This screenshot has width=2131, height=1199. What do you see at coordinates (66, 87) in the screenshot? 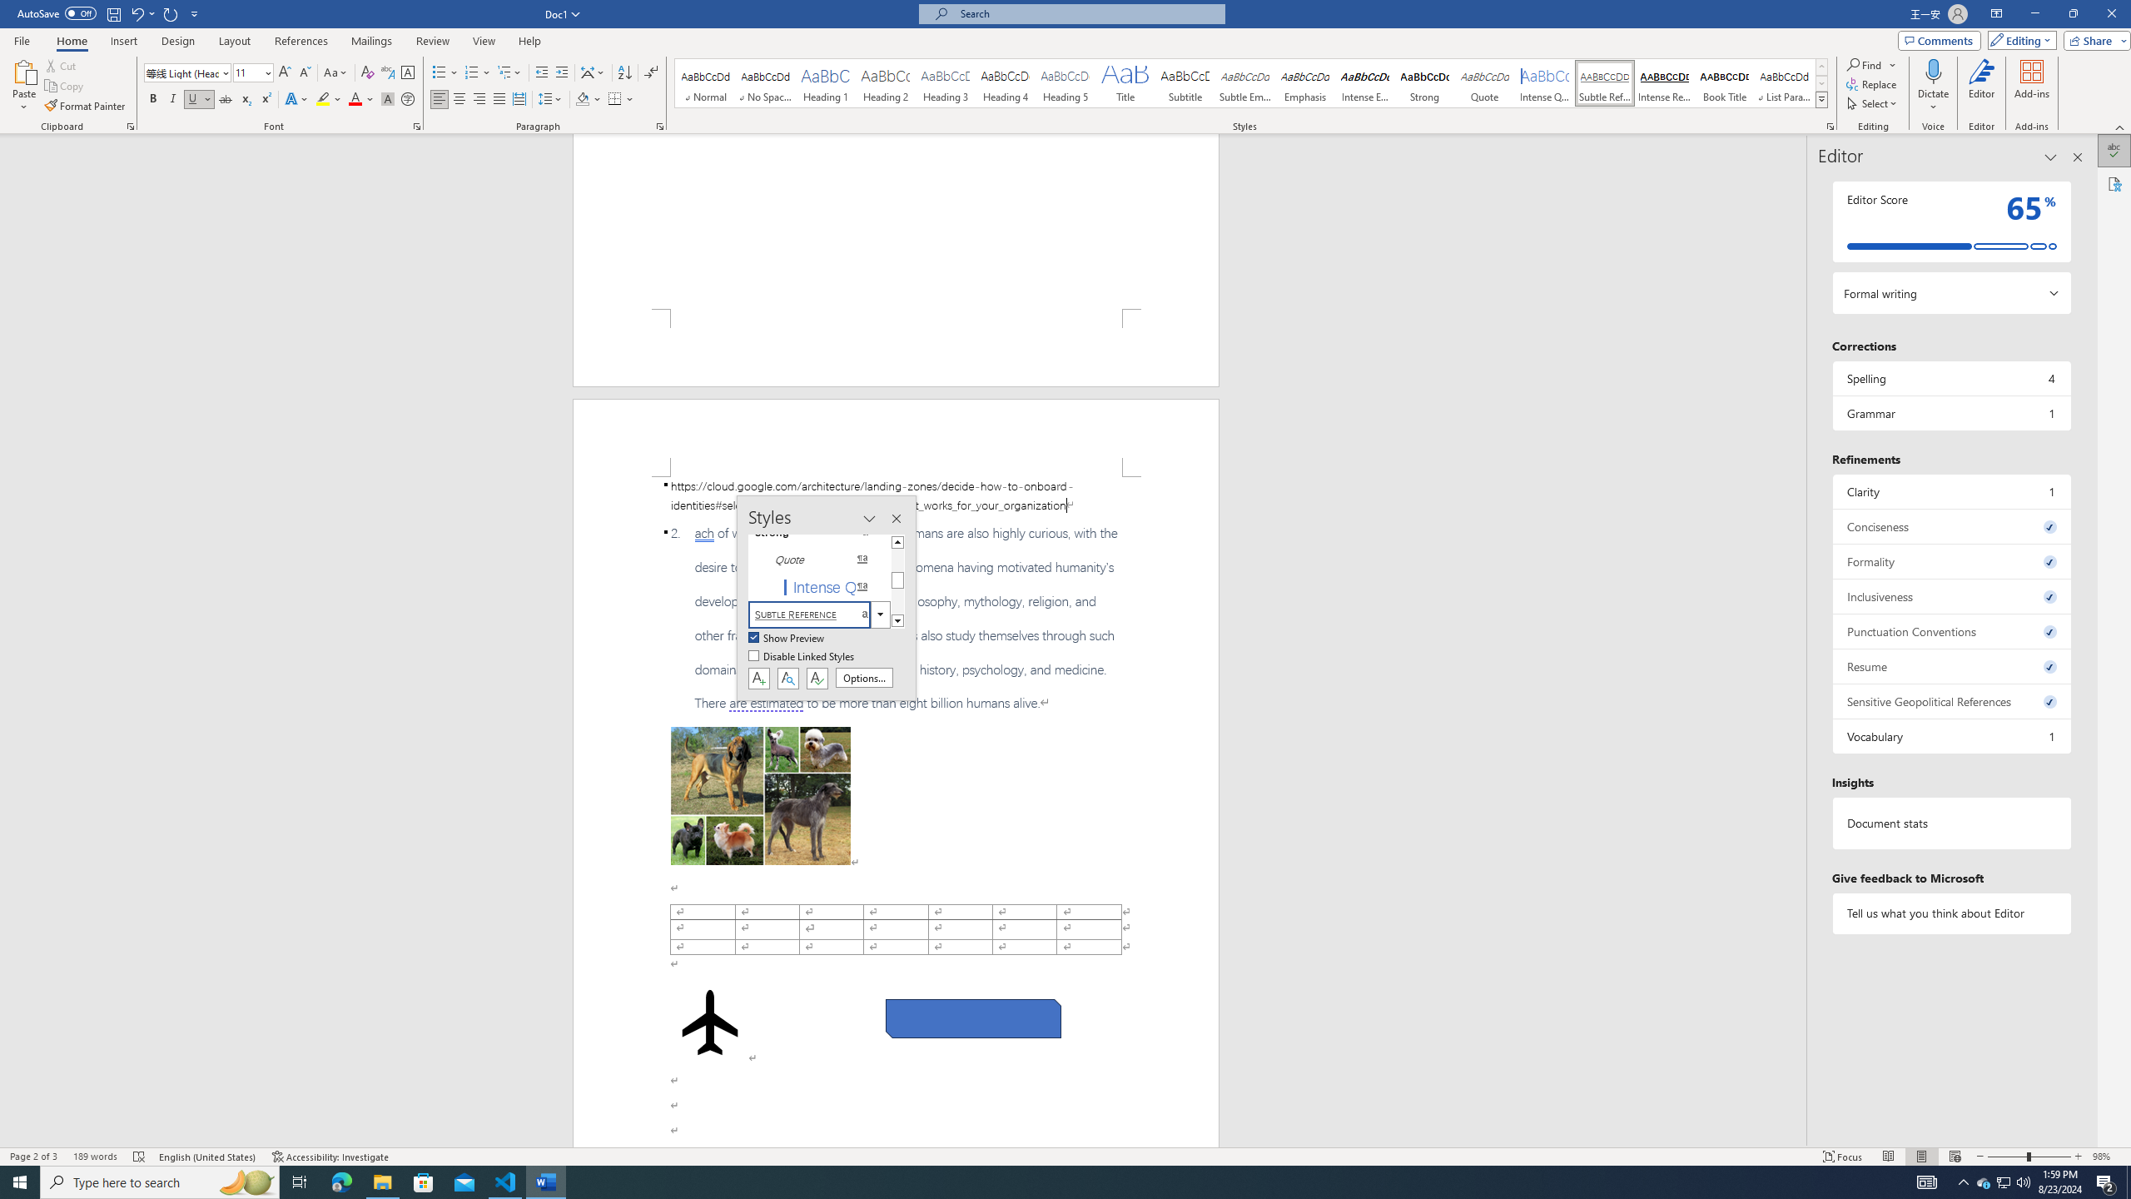
I see `Copy` at bounding box center [66, 87].